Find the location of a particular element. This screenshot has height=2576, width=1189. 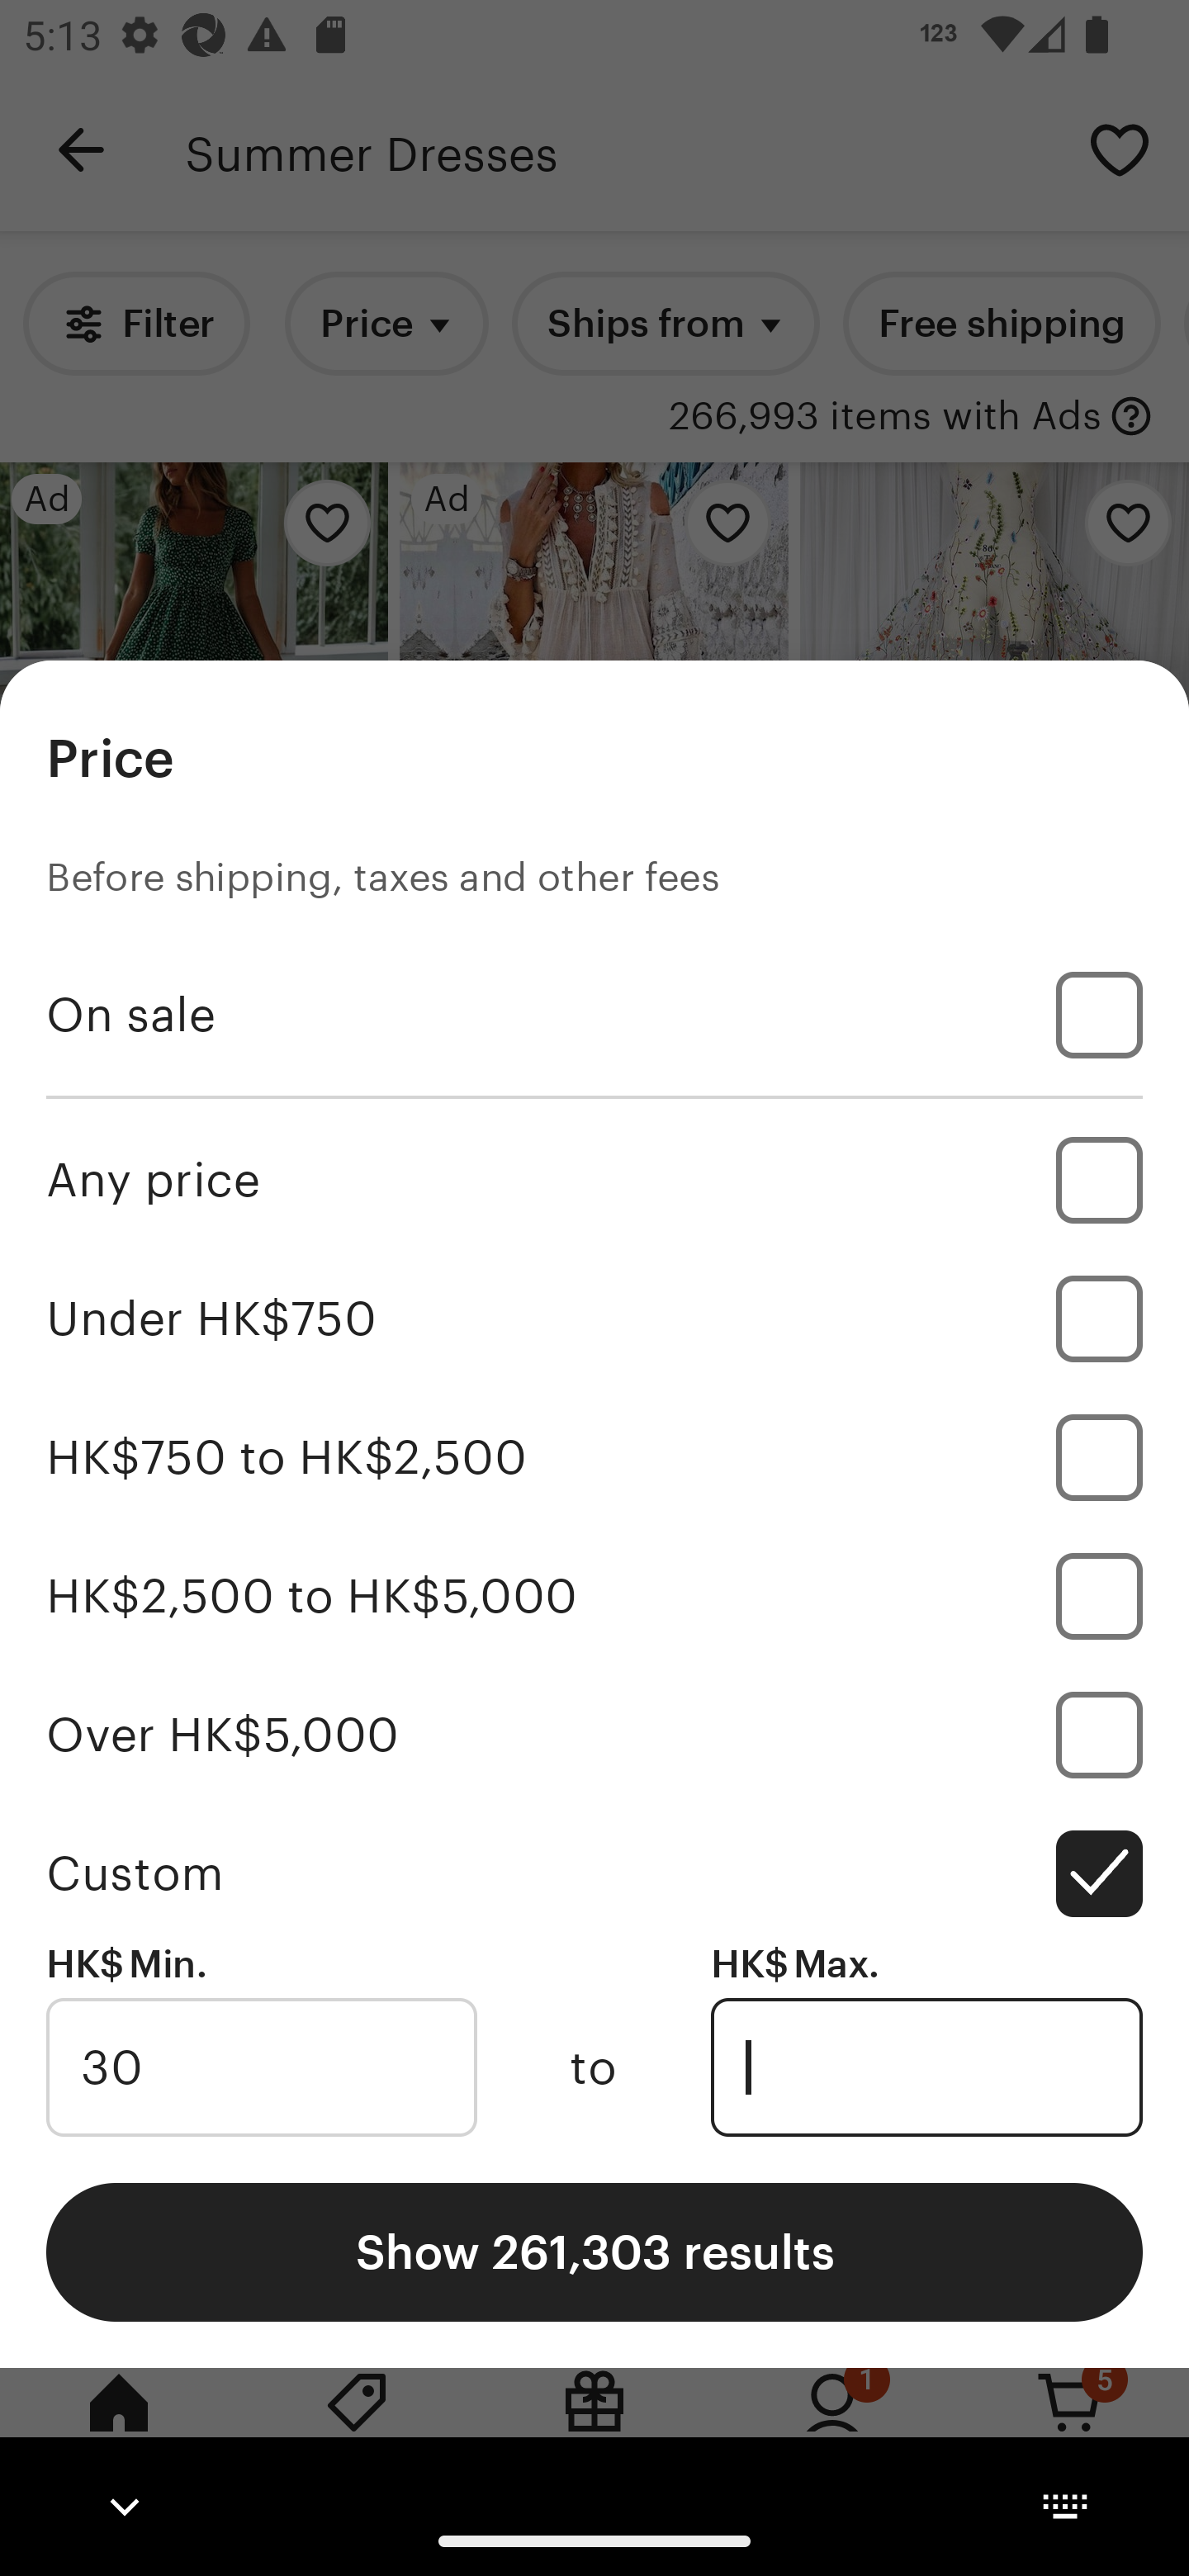

HK$750 to HK$2,500 is located at coordinates (594, 1458).